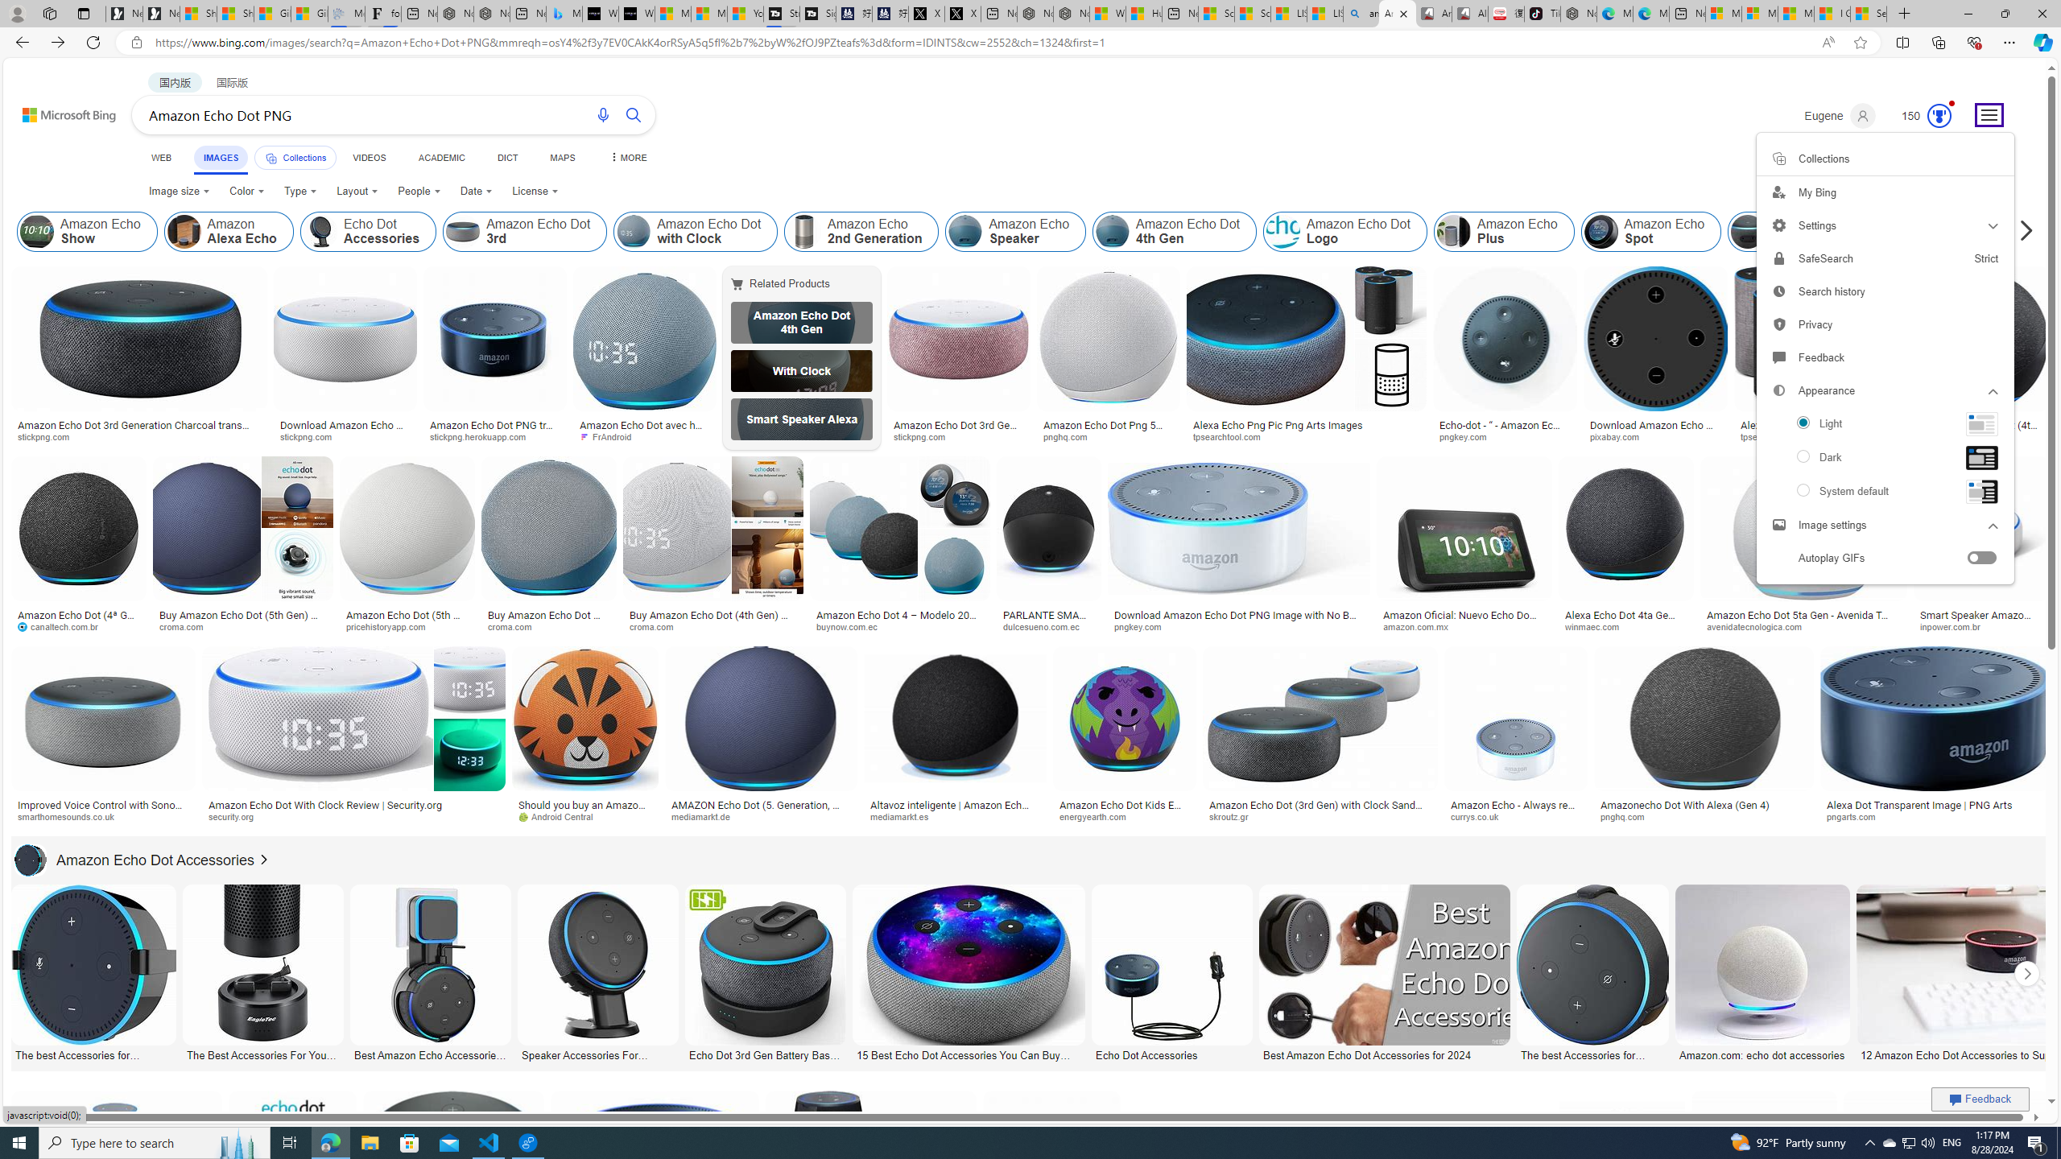 The height and width of the screenshot is (1159, 2061). I want to click on Amazon Echo Show, so click(87, 232).